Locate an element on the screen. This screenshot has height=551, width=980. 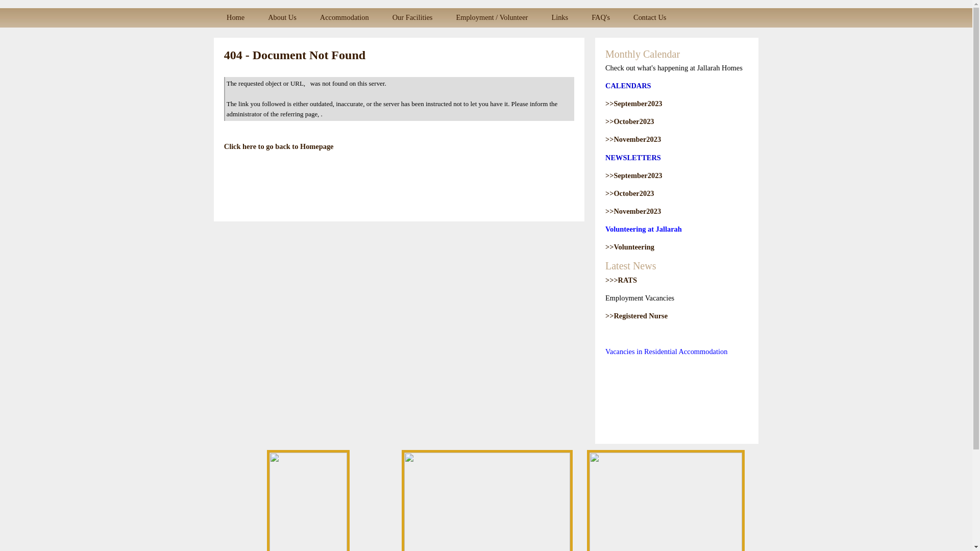
>>October2023 is located at coordinates (630, 121).